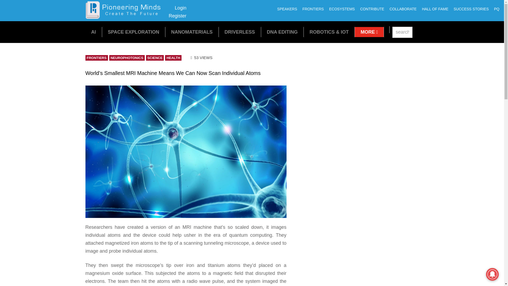 The width and height of the screenshot is (508, 286). Describe the element at coordinates (282, 32) in the screenshot. I see `DNA EDITING` at that location.